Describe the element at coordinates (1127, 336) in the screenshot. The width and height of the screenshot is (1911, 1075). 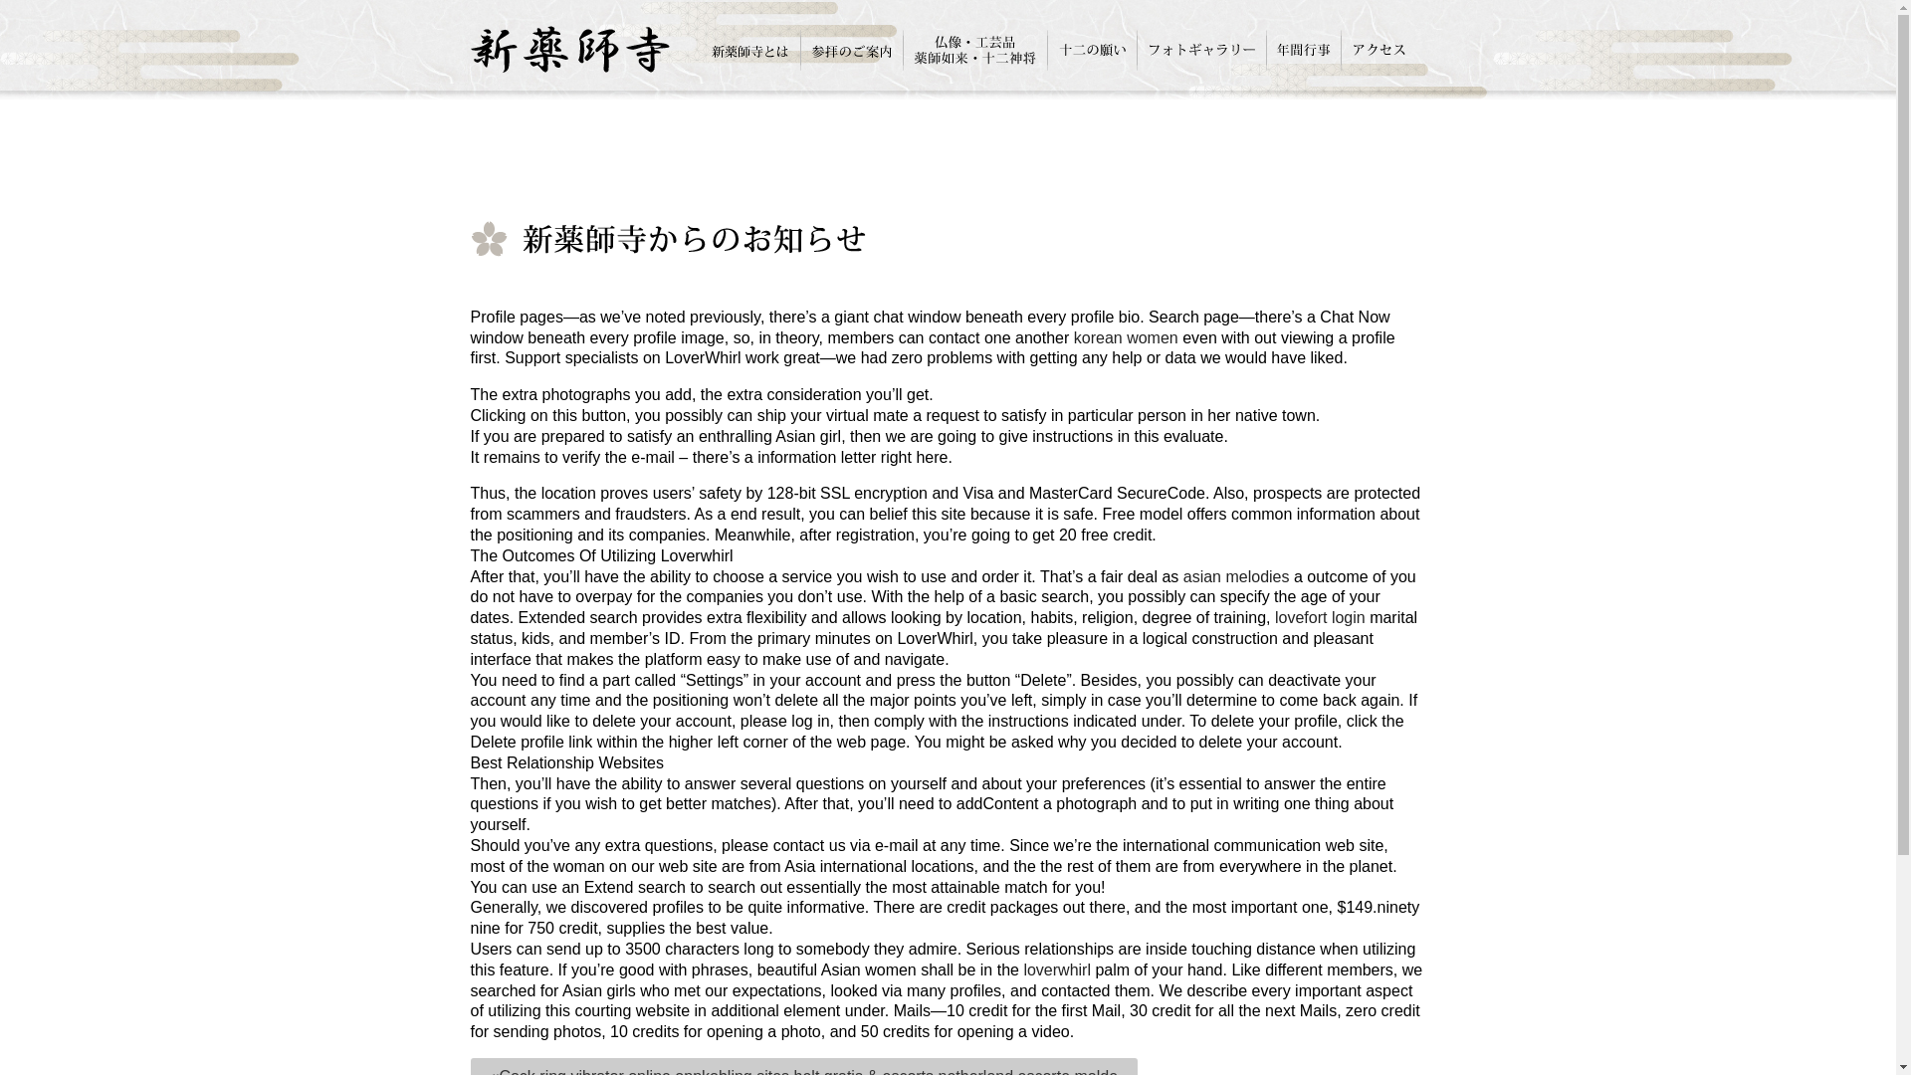
I see `korean women` at that location.